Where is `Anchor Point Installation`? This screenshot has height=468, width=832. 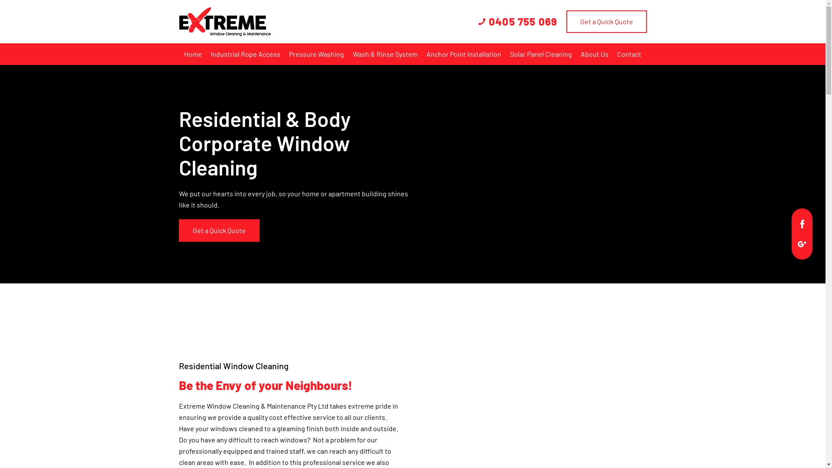
Anchor Point Installation is located at coordinates (464, 54).